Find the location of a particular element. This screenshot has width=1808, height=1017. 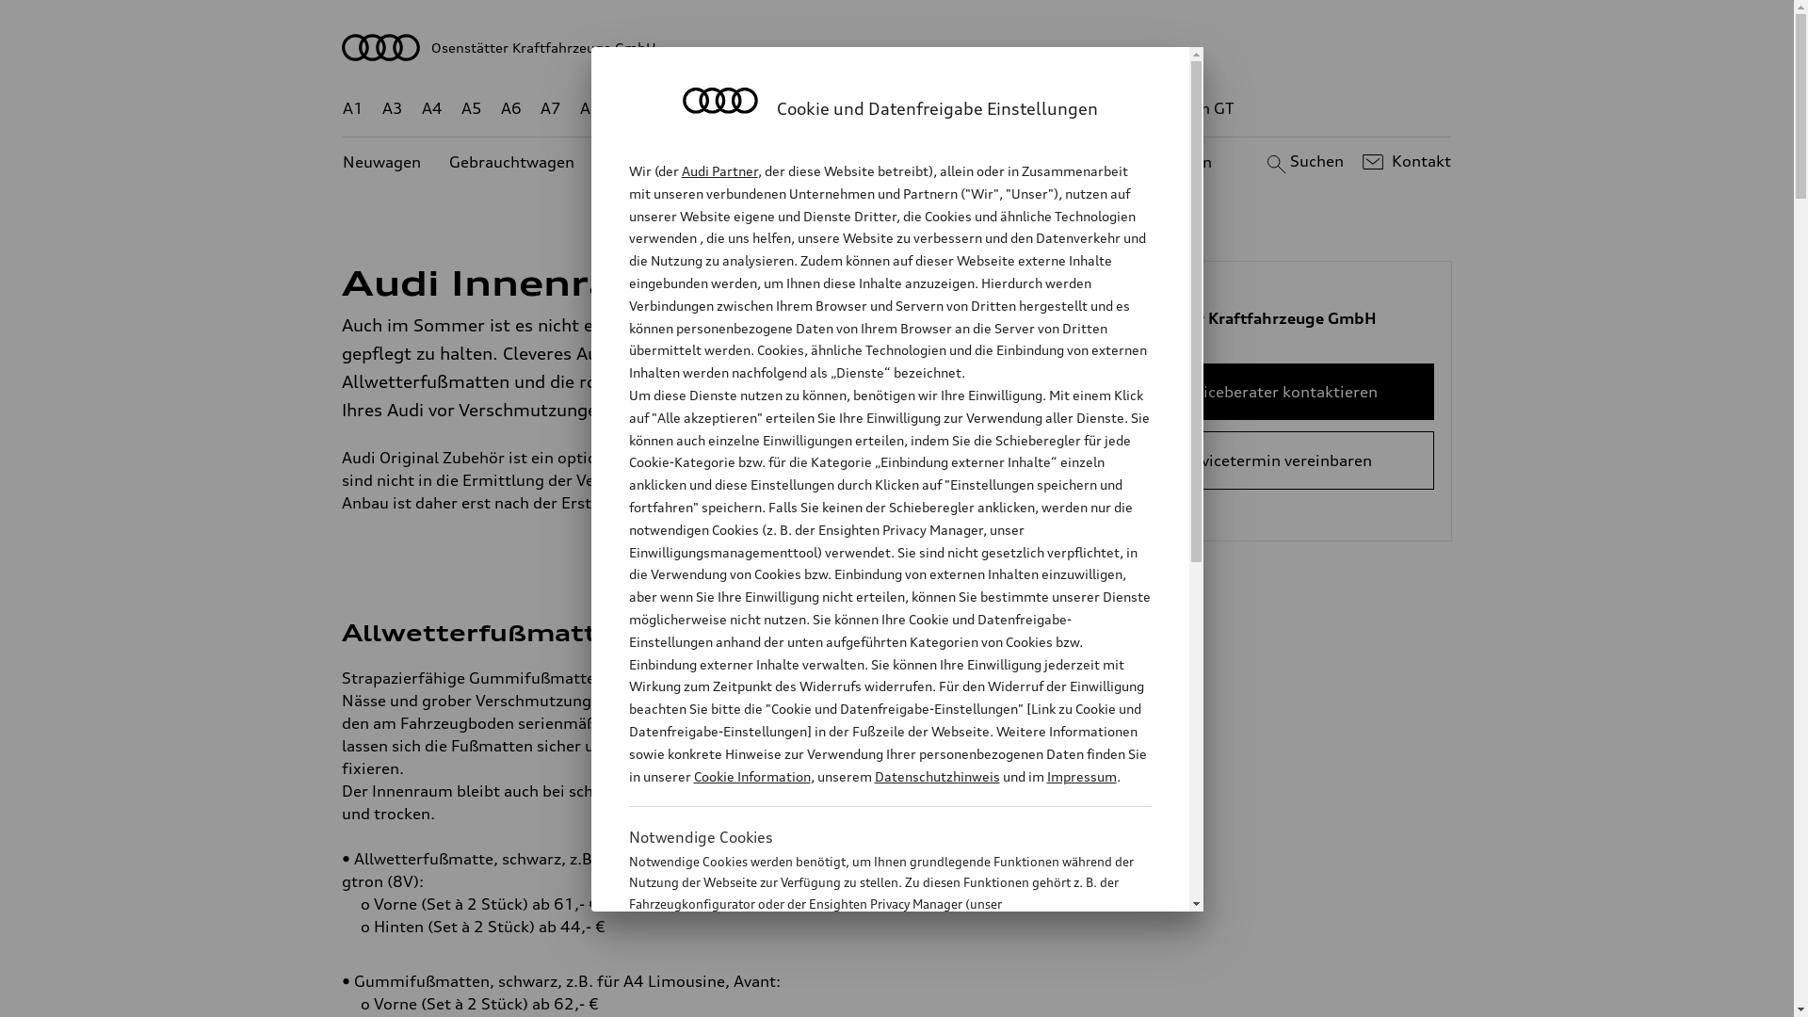

Neuwagen is located at coordinates (382, 162).